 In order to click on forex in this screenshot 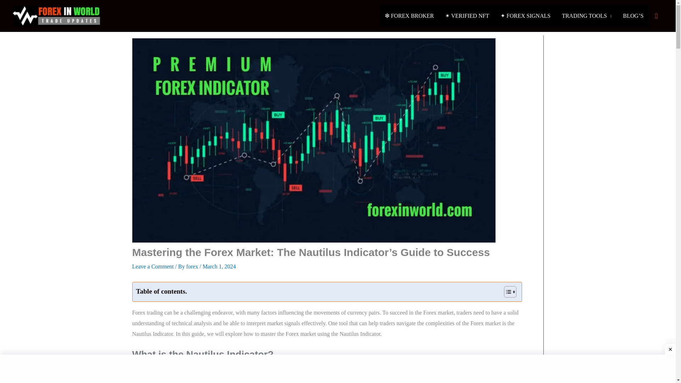, I will do `click(193, 267)`.